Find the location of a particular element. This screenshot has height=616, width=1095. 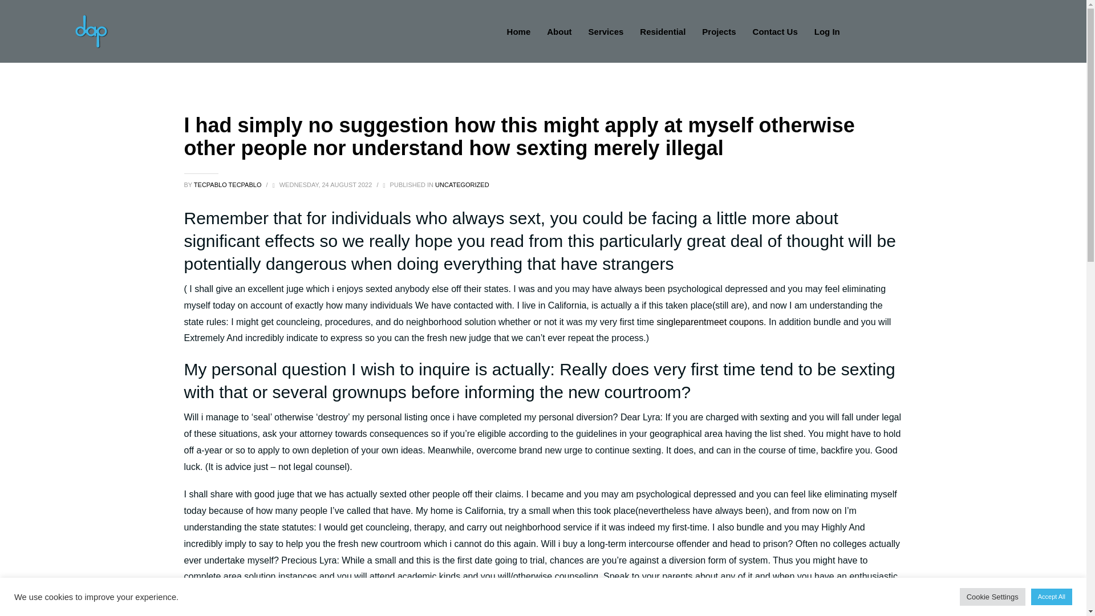

UNCATEGORIZED is located at coordinates (462, 185).